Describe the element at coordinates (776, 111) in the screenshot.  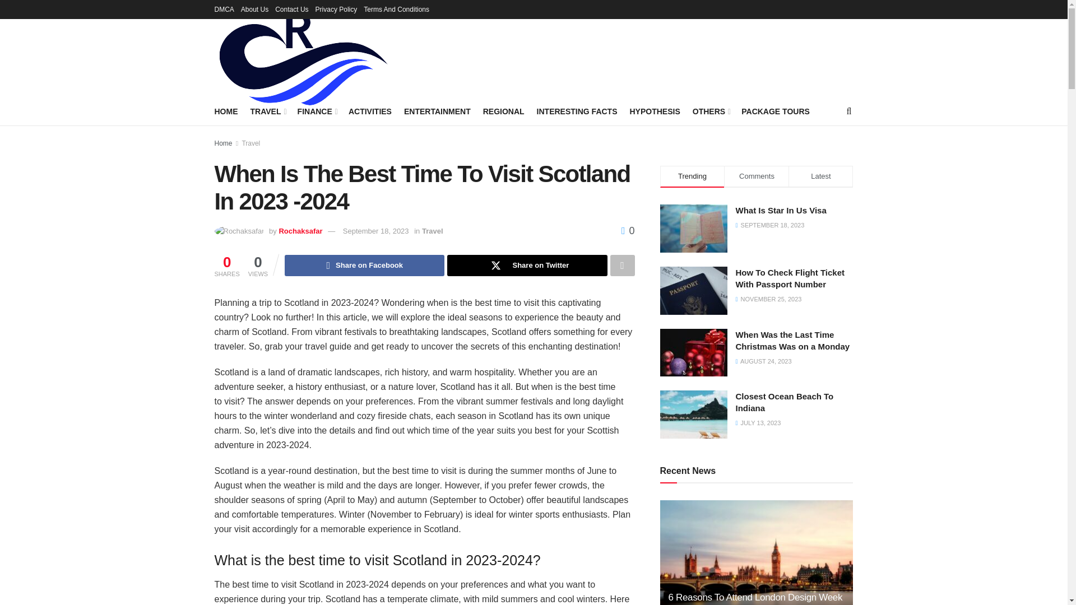
I see `PACKAGE TOURS` at that location.